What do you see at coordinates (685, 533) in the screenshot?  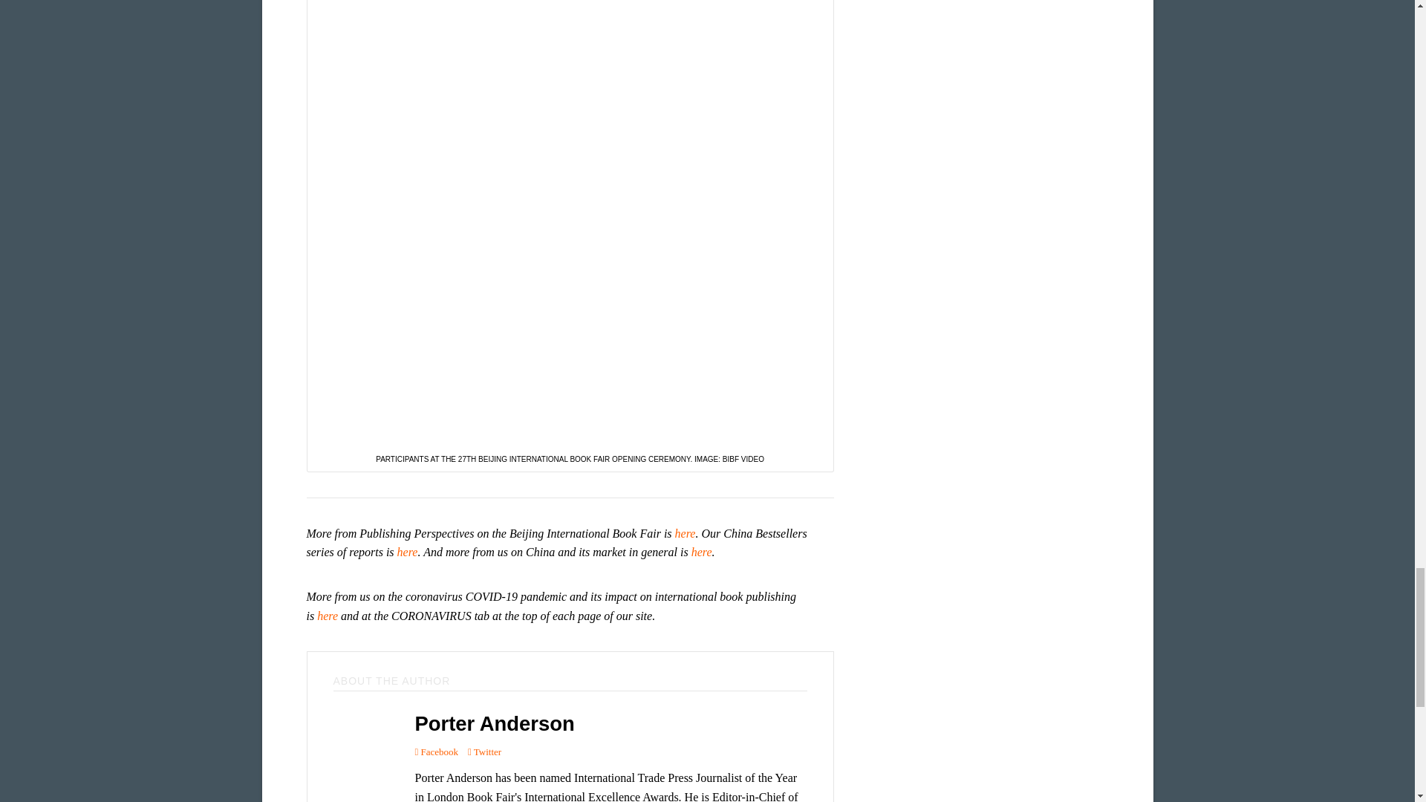 I see `here` at bounding box center [685, 533].